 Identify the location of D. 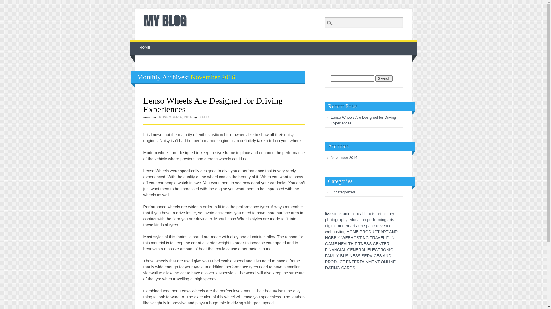
(390, 256).